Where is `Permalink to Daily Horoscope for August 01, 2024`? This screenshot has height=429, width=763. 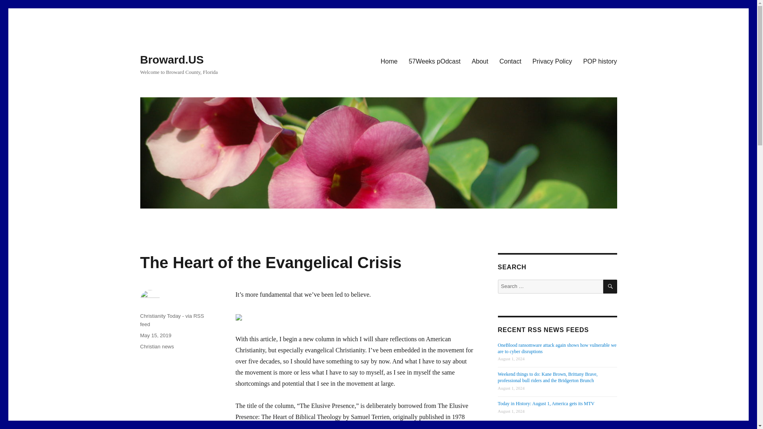 Permalink to Daily Horoscope for August 01, 2024 is located at coordinates (533, 427).